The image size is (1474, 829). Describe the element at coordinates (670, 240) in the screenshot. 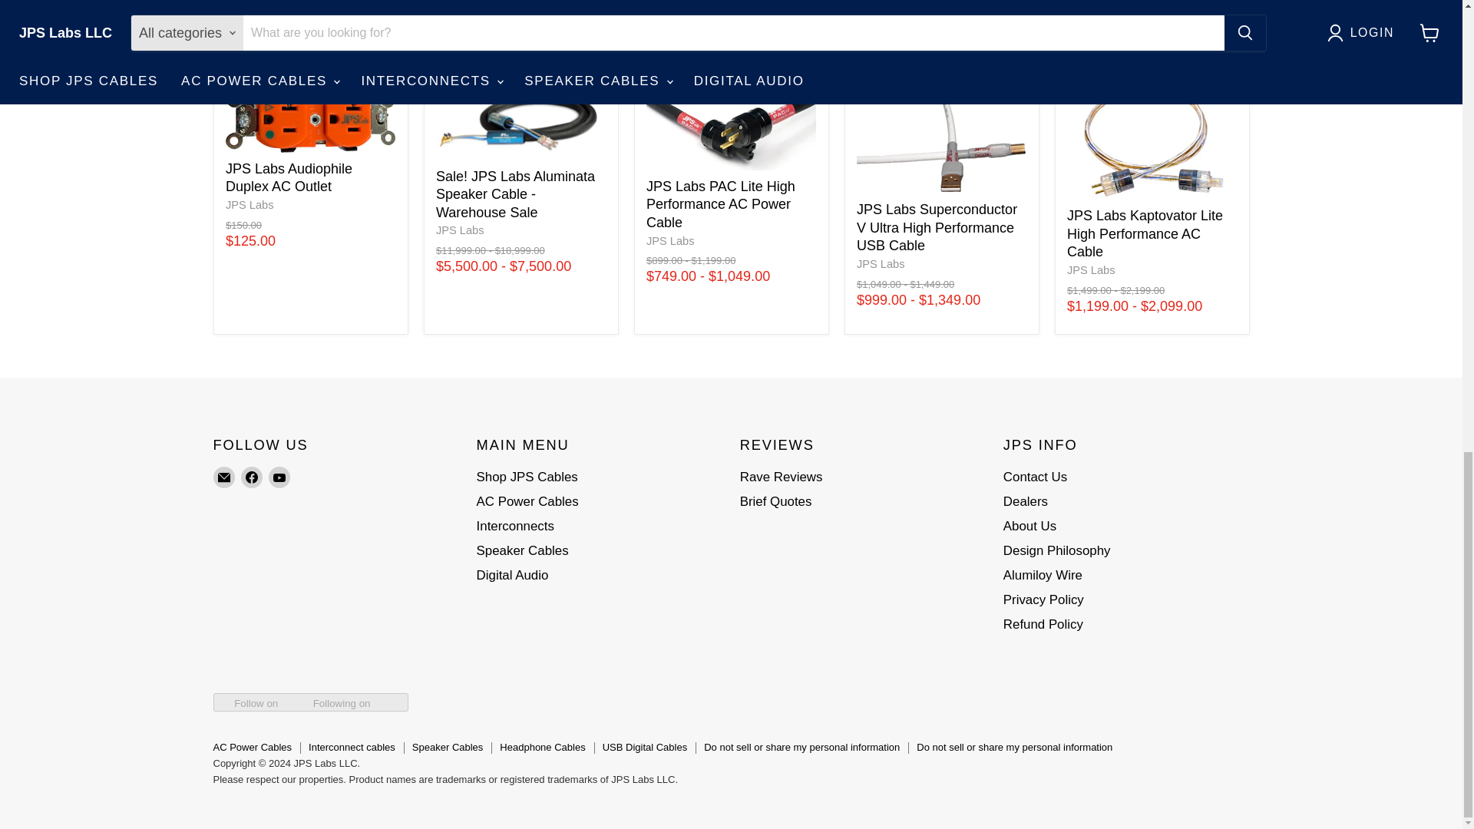

I see `JPS Labs` at that location.